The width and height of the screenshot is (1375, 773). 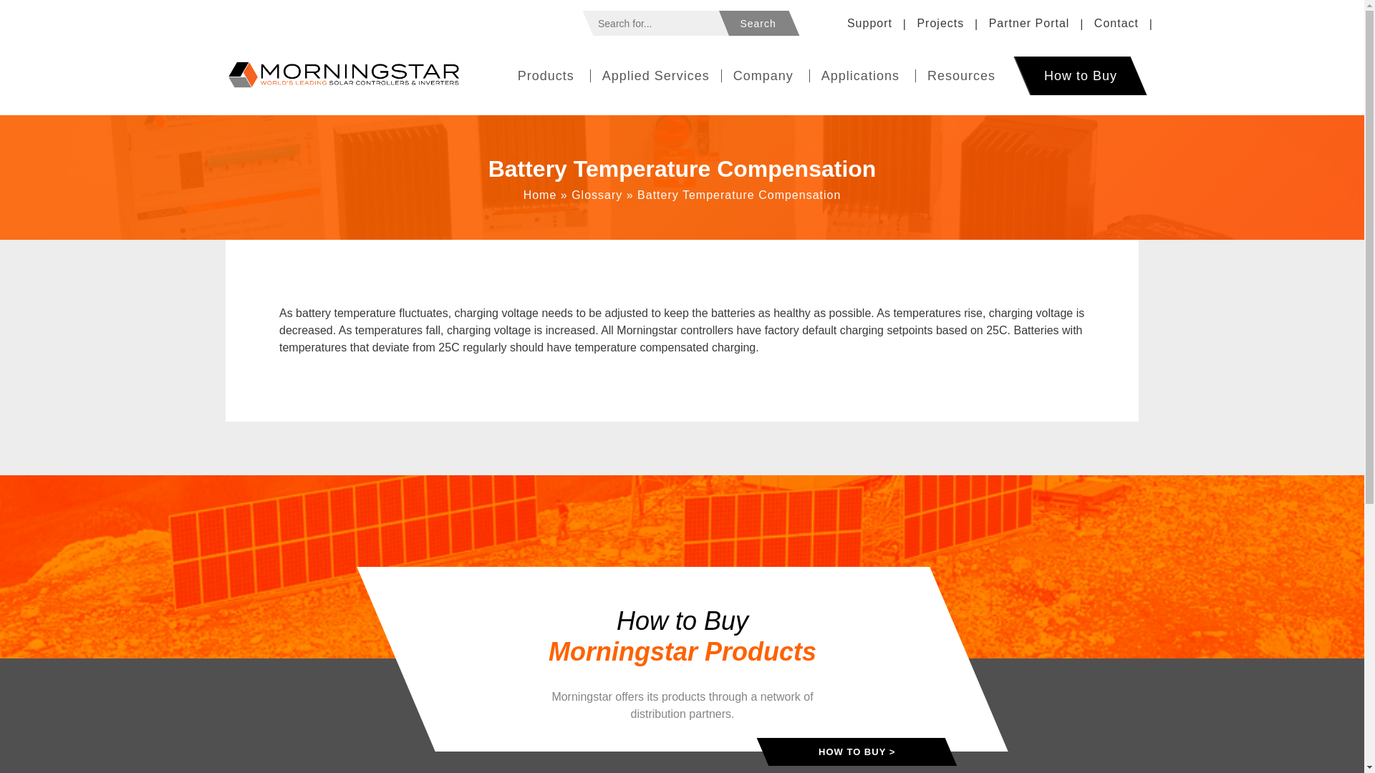 What do you see at coordinates (869, 23) in the screenshot?
I see `Support` at bounding box center [869, 23].